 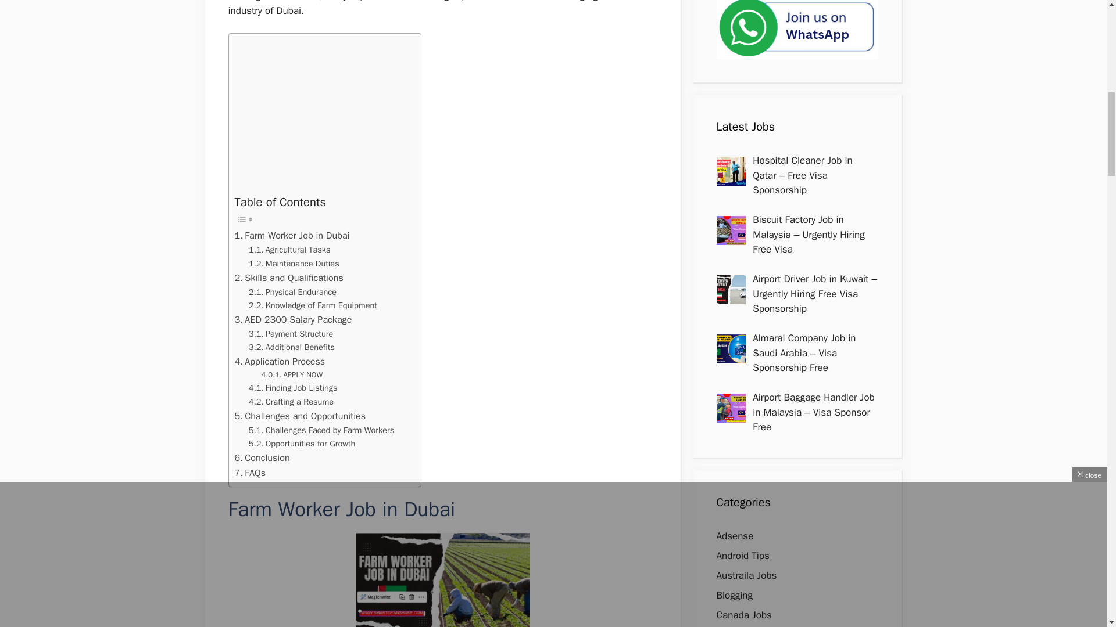 I want to click on Physical Endurance, so click(x=293, y=293).